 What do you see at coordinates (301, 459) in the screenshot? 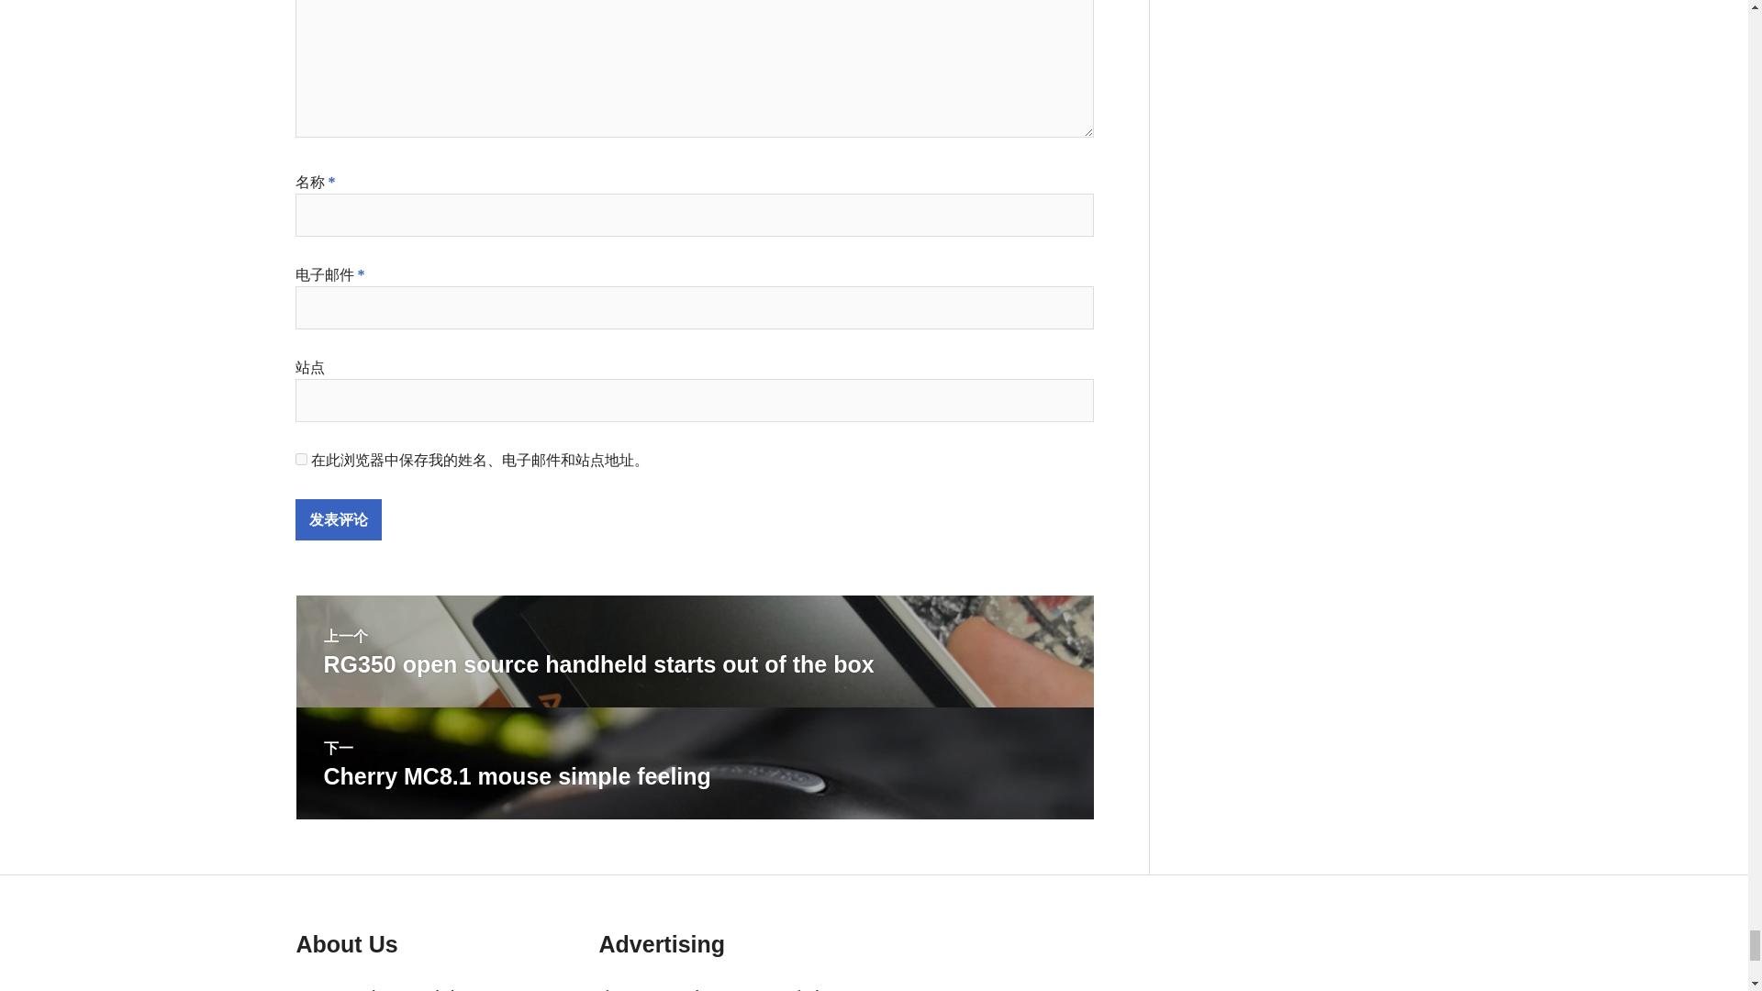
I see `yes` at bounding box center [301, 459].